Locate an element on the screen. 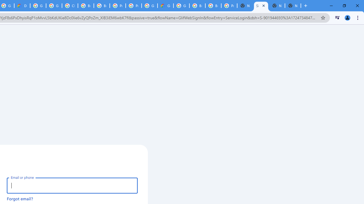  New Tab is located at coordinates (293, 6).